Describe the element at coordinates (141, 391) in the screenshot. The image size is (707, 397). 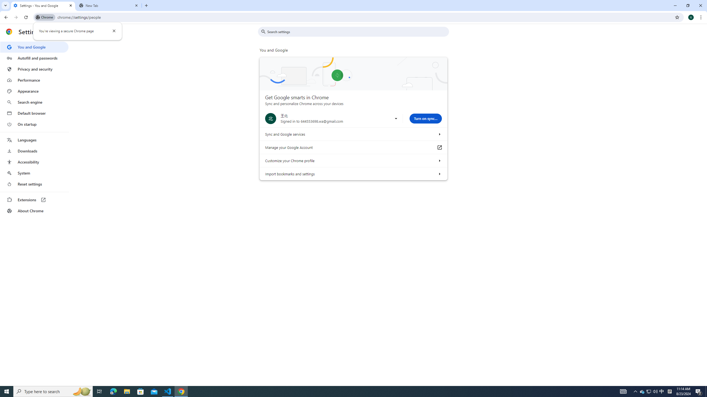
I see `Q2790: 100%` at that location.